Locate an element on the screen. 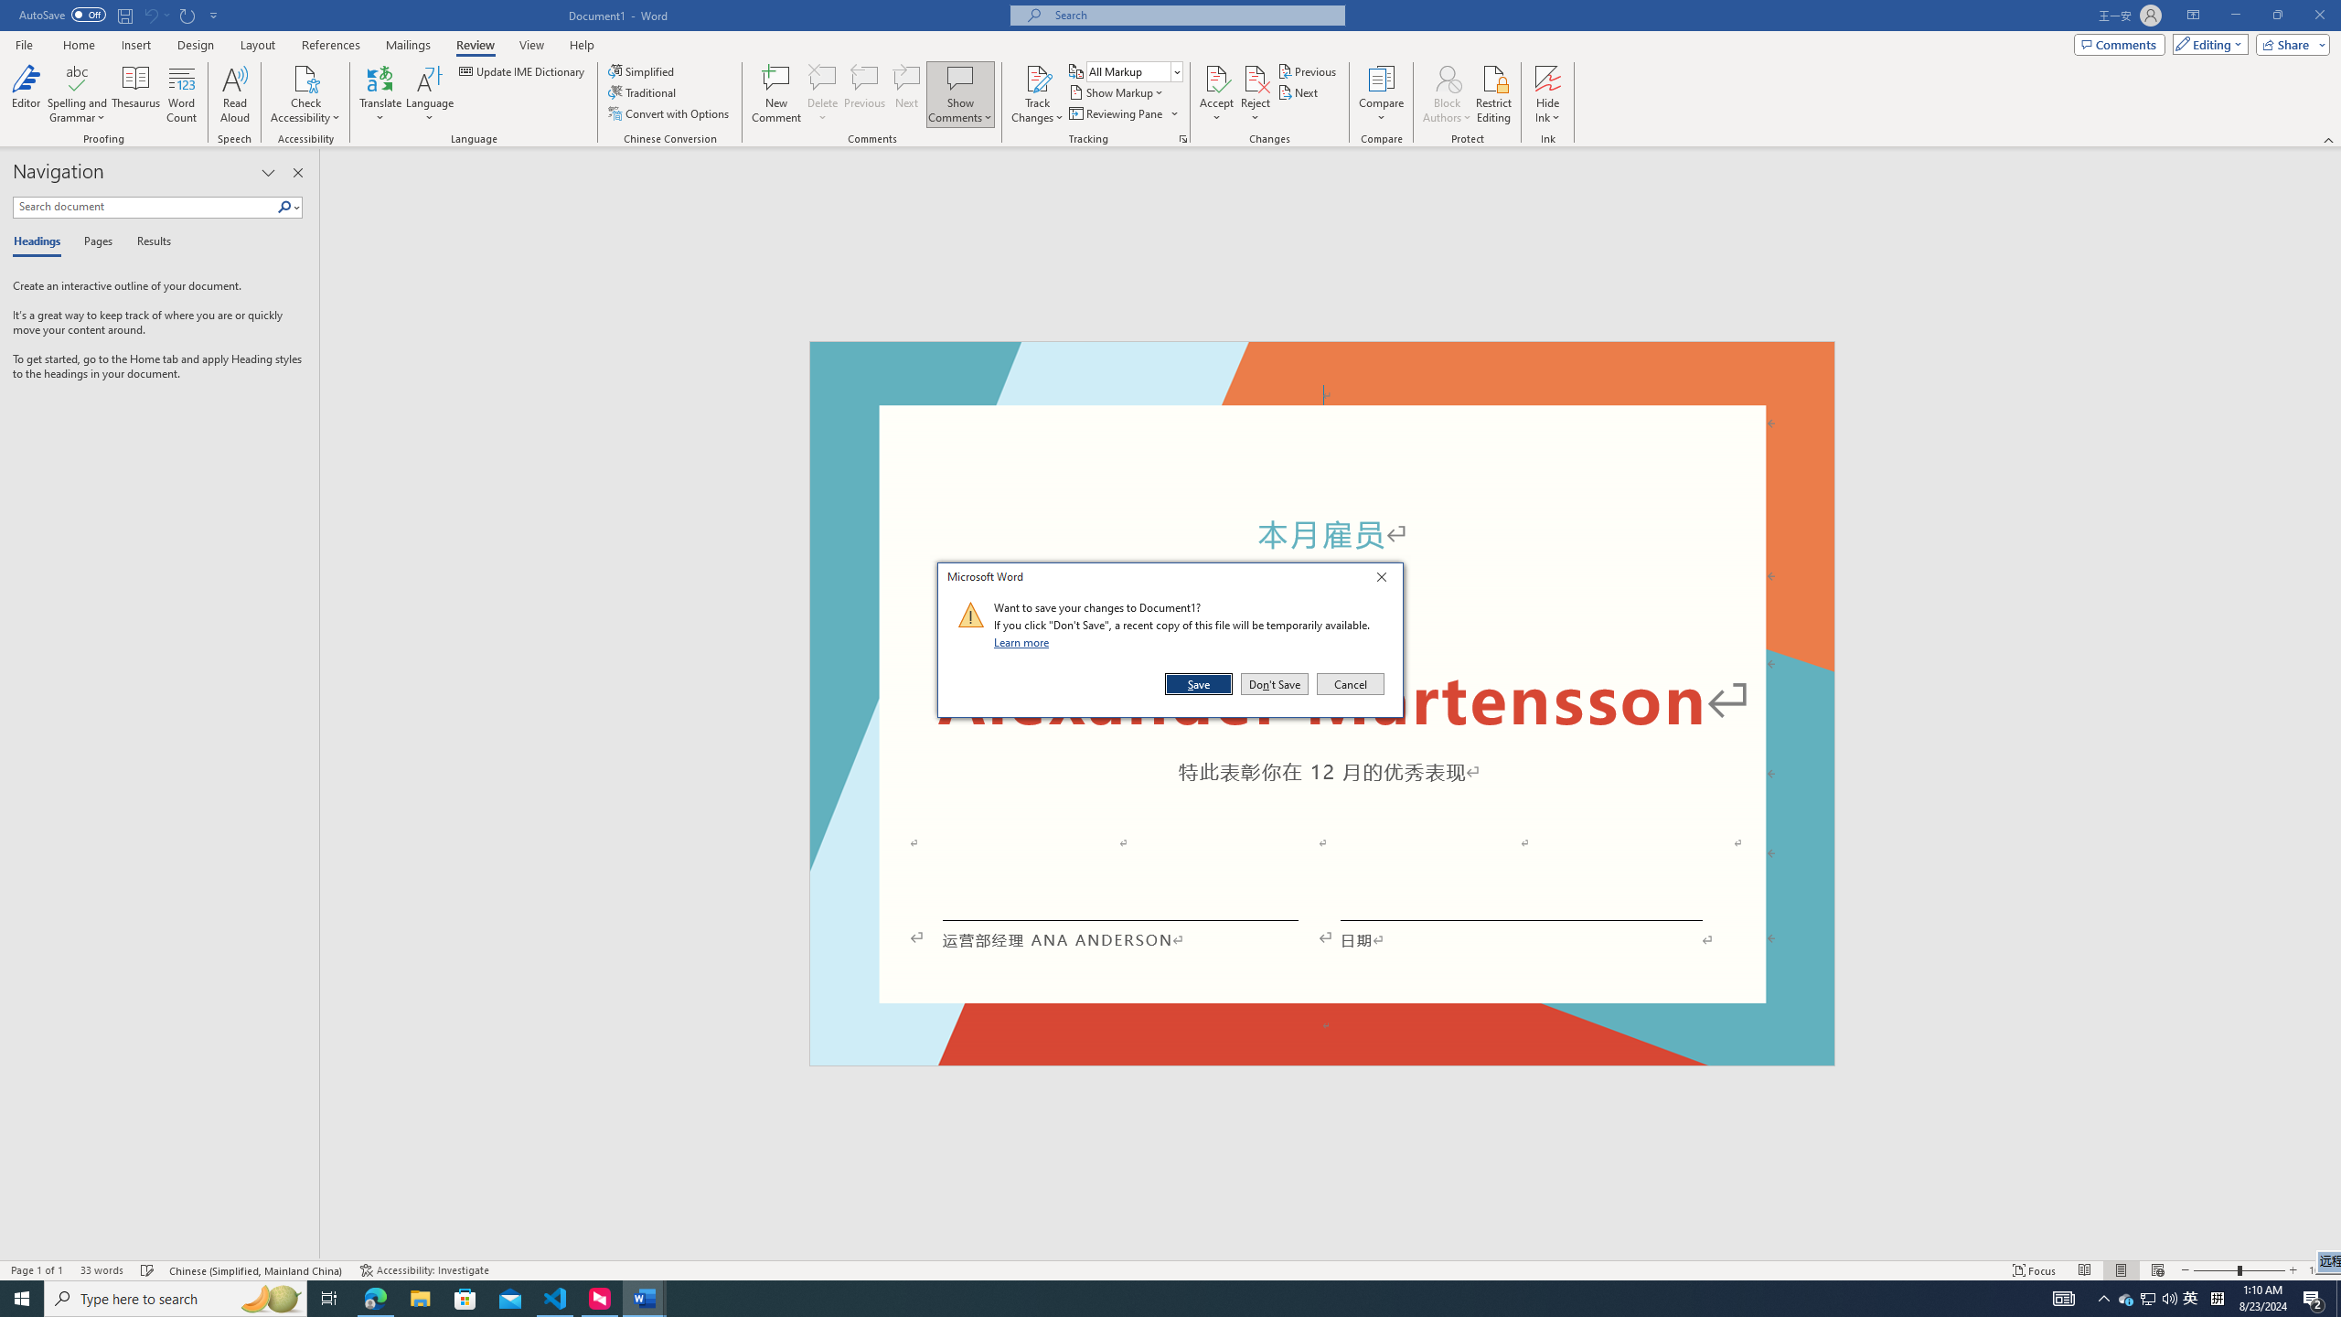 Image resolution: width=2341 pixels, height=1317 pixels. Display for Review is located at coordinates (1134, 71).